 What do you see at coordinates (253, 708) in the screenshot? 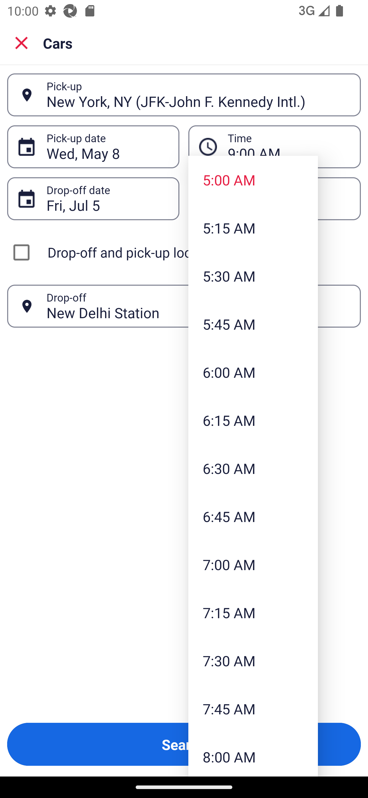
I see `7:45 AM` at bounding box center [253, 708].